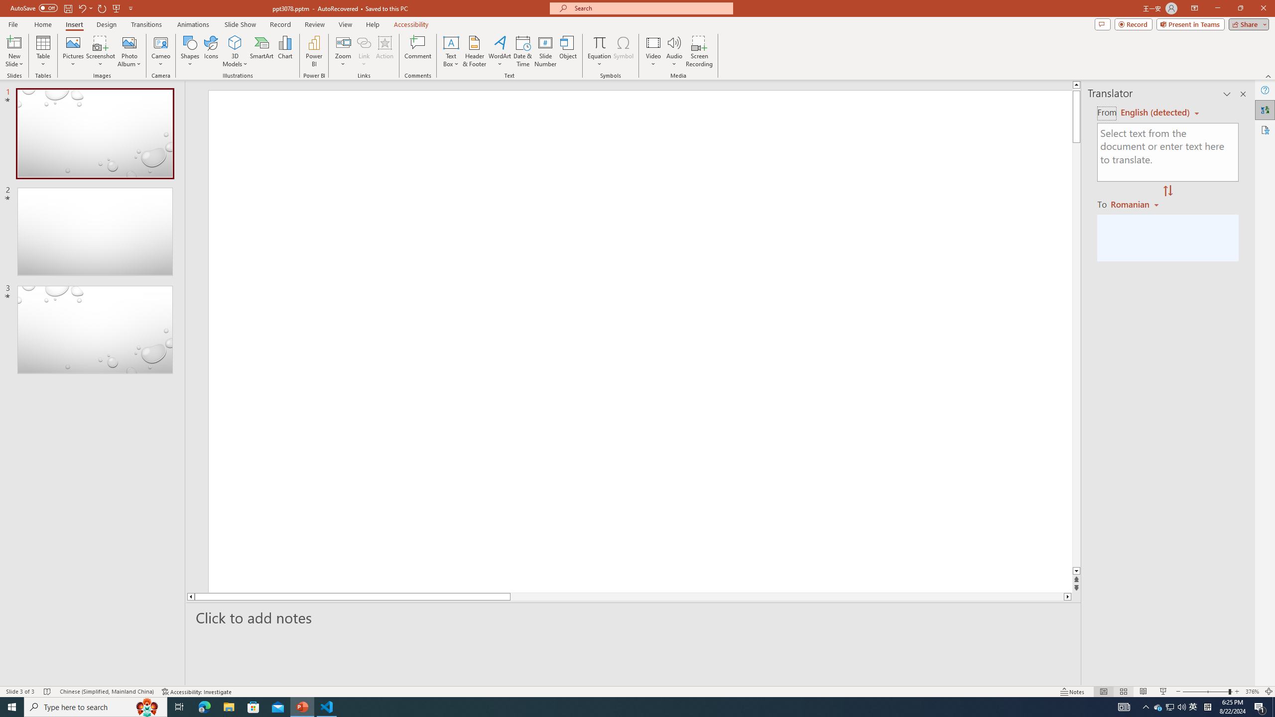 This screenshot has width=1275, height=717. What do you see at coordinates (262, 51) in the screenshot?
I see `SmartArt...` at bounding box center [262, 51].